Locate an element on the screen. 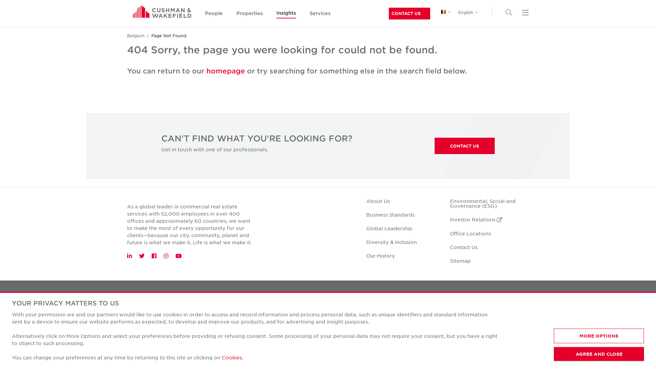  Greece is located at coordinates (486, 147).